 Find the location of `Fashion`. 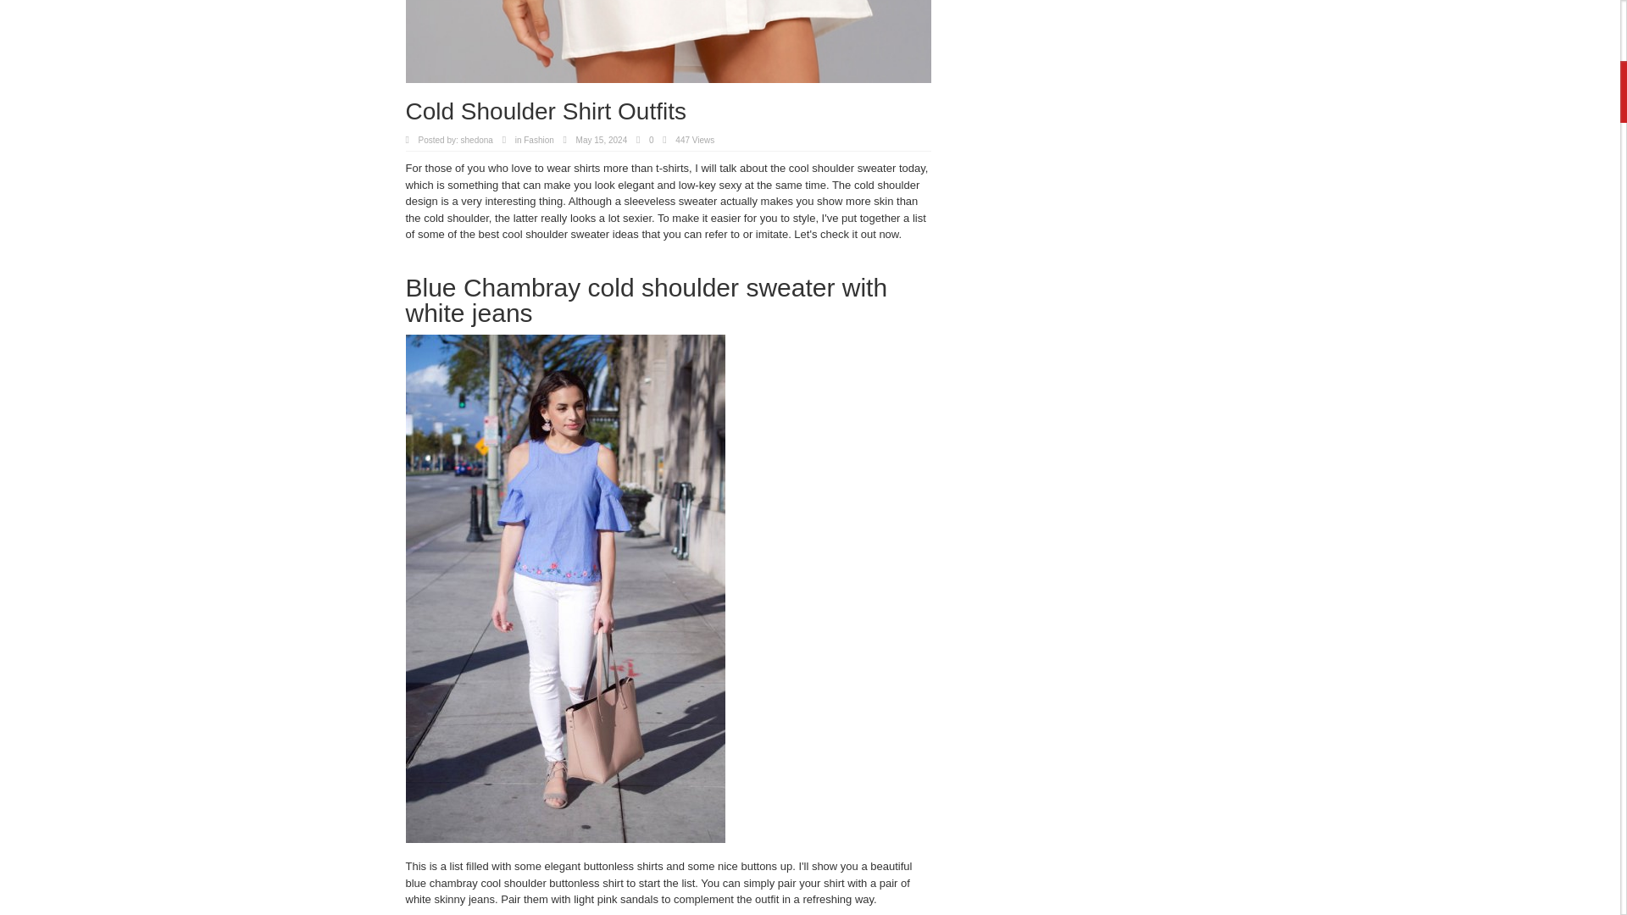

Fashion is located at coordinates (539, 139).